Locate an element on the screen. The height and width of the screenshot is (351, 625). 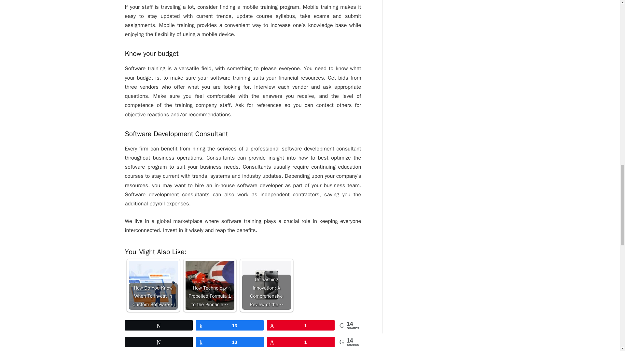
1 is located at coordinates (301, 325).